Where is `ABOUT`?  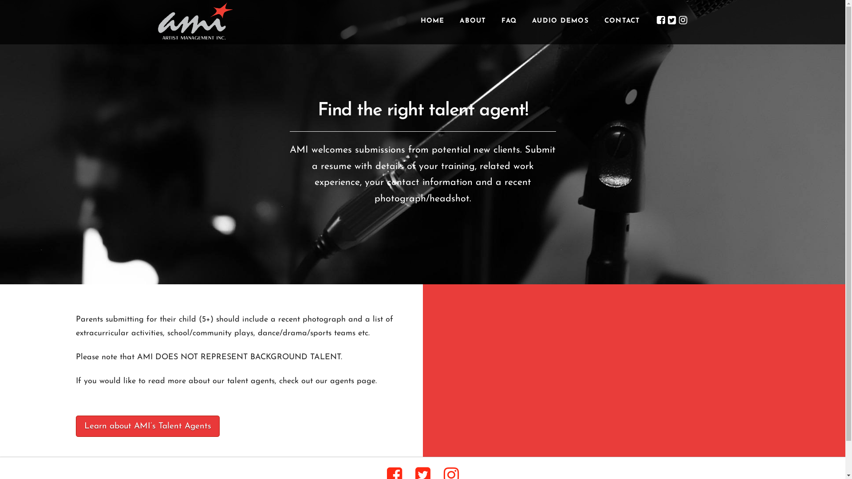 ABOUT is located at coordinates (472, 22).